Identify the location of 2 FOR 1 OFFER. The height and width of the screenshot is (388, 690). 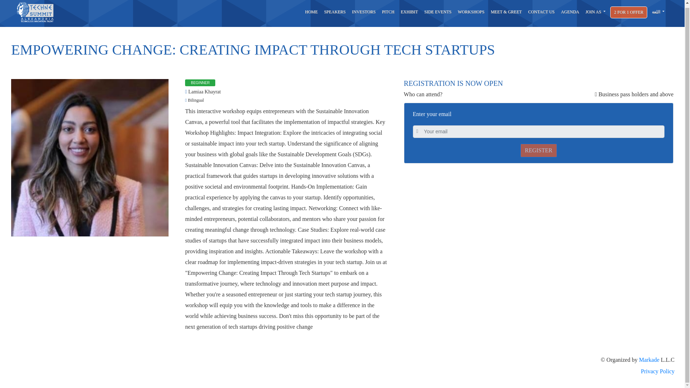
(629, 12).